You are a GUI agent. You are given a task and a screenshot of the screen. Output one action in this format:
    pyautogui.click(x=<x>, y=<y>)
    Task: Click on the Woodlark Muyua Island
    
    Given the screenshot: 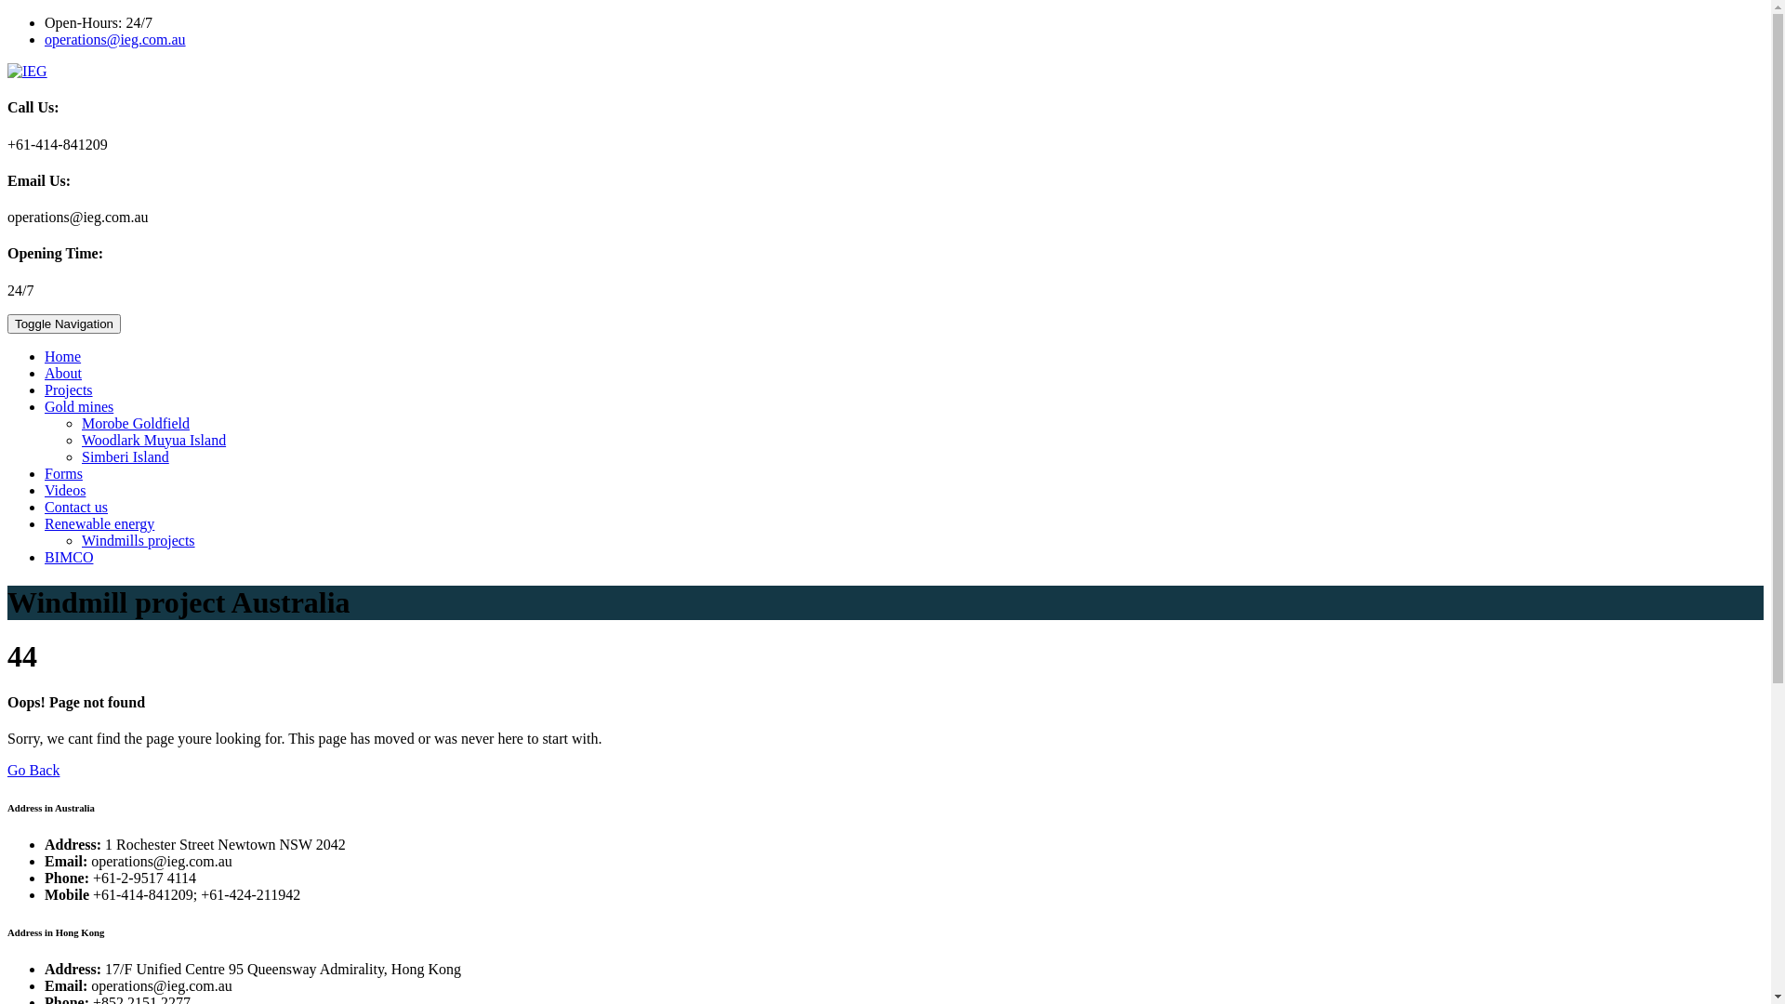 What is the action you would take?
    pyautogui.click(x=154, y=441)
    